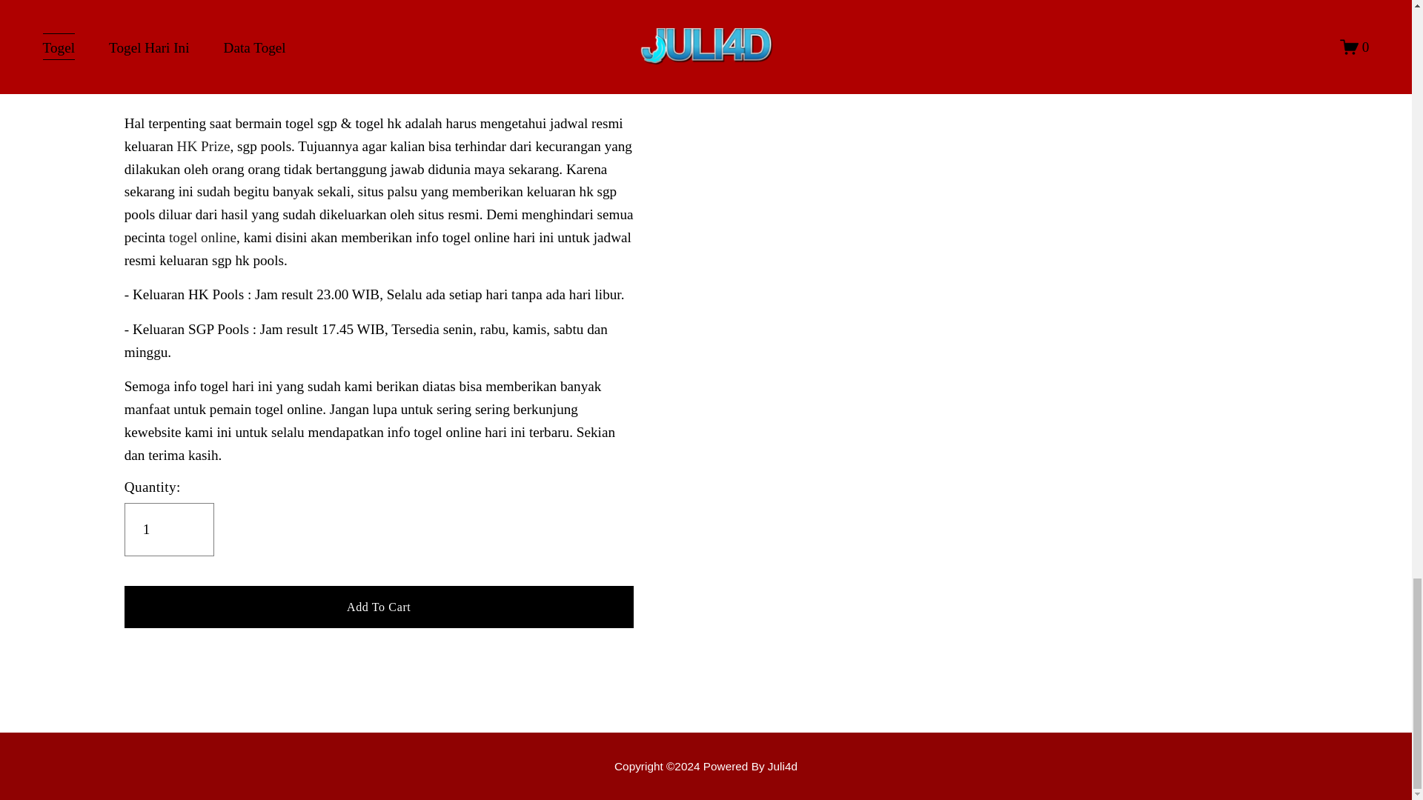 The height and width of the screenshot is (800, 1423). What do you see at coordinates (202, 237) in the screenshot?
I see `togel online` at bounding box center [202, 237].